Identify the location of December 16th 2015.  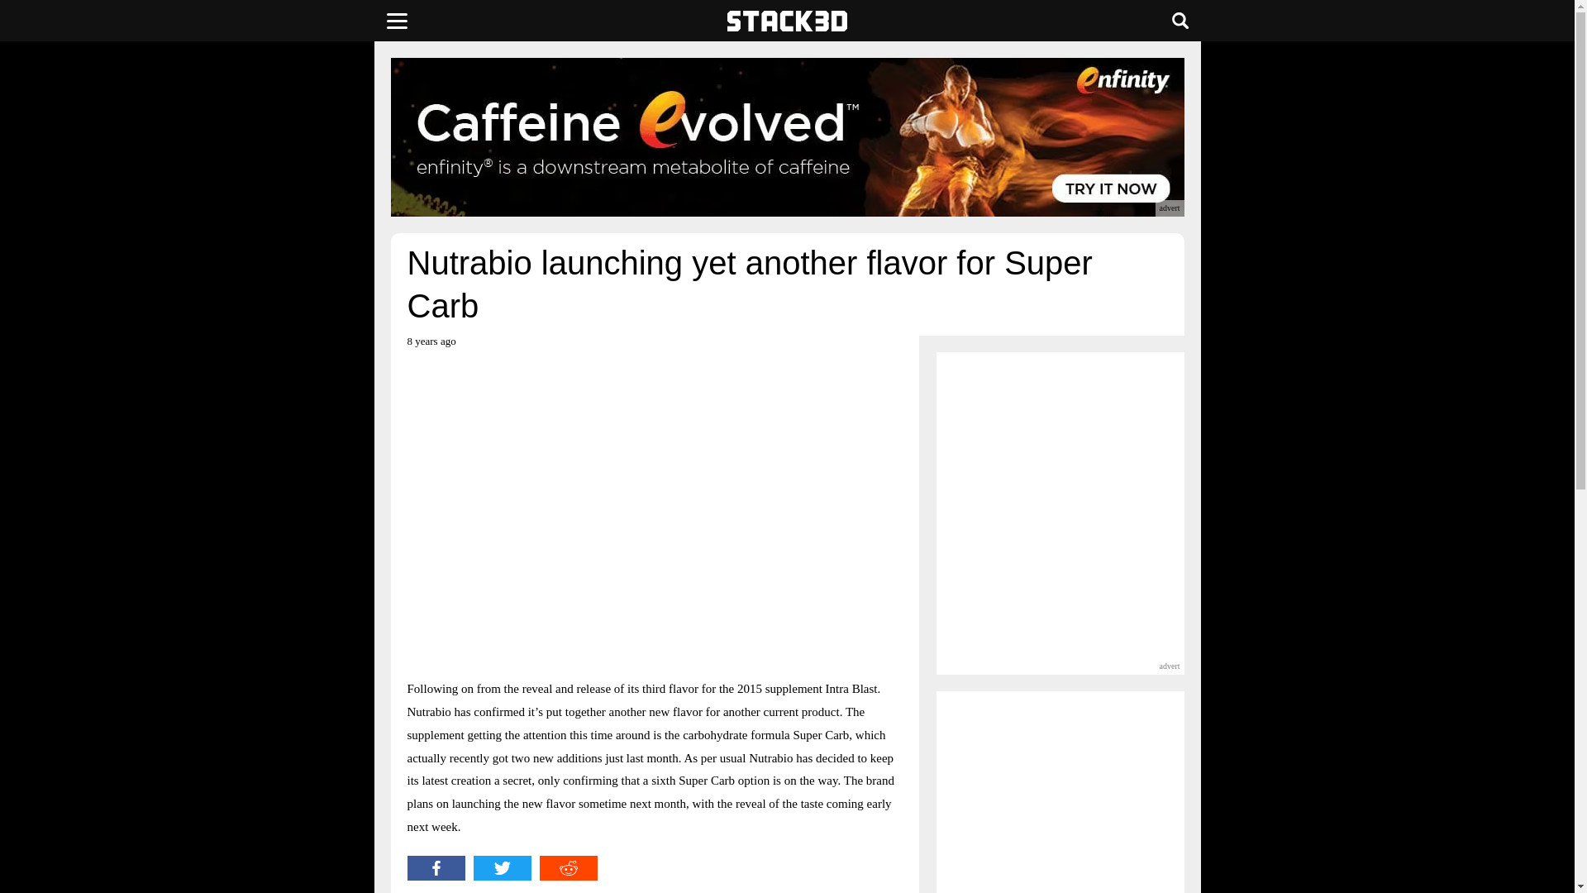
(431, 347).